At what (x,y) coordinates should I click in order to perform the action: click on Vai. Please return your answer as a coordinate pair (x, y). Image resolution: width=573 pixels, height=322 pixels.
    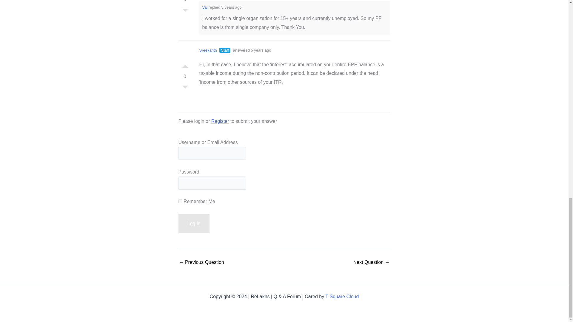
    Looking at the image, I should click on (205, 7).